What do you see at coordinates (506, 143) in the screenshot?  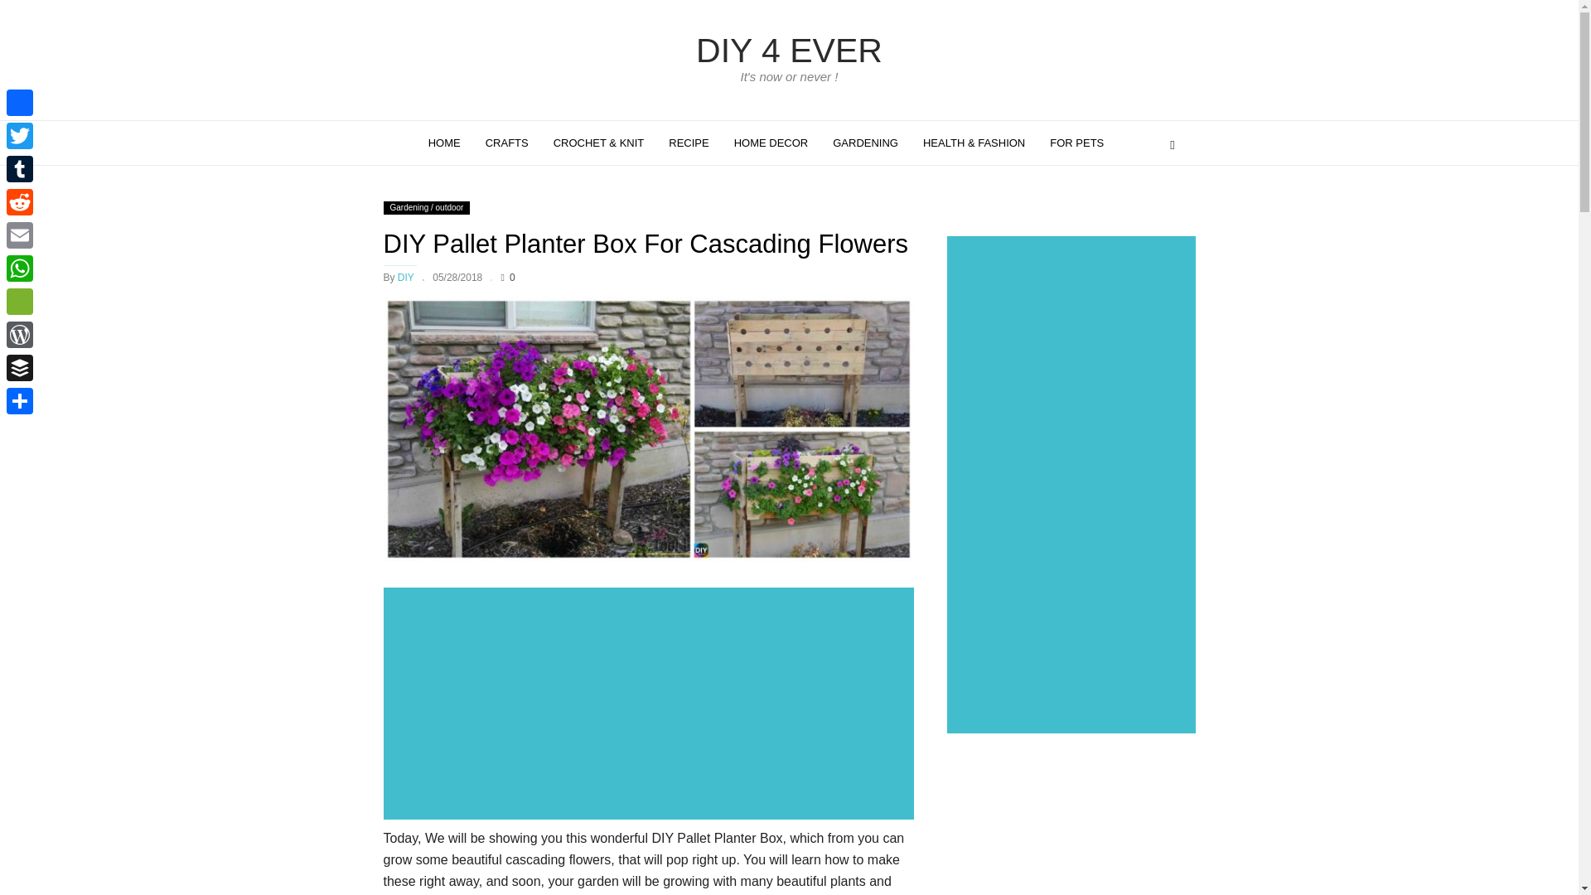 I see `CRAFTS` at bounding box center [506, 143].